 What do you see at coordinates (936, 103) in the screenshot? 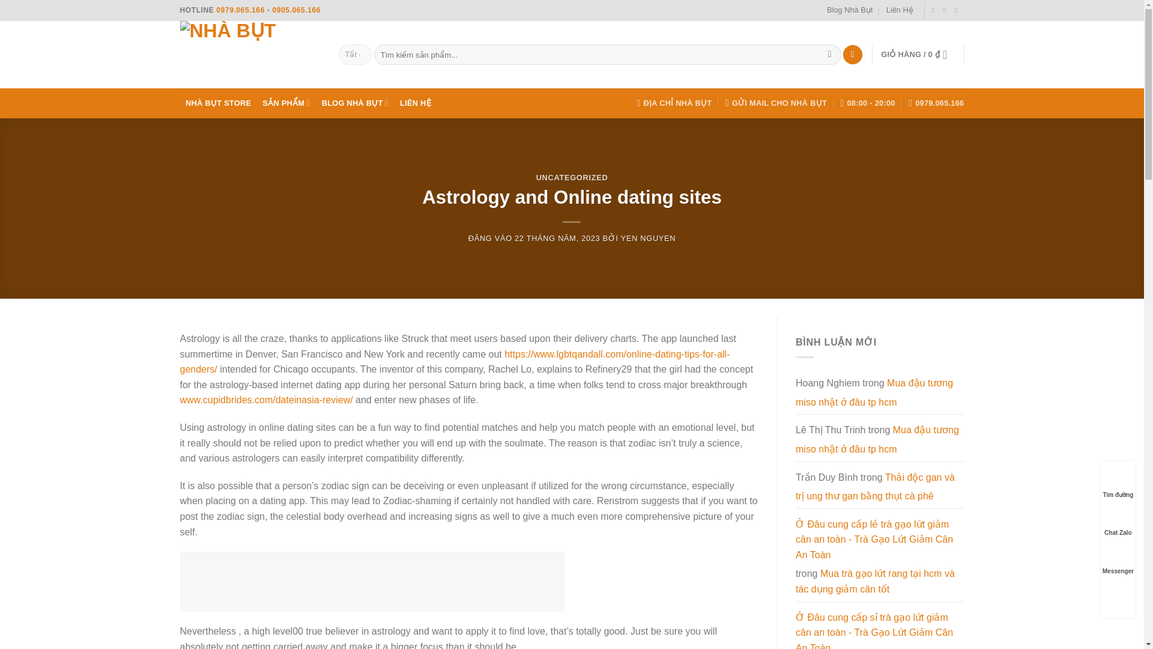
I see `0979.065.166` at bounding box center [936, 103].